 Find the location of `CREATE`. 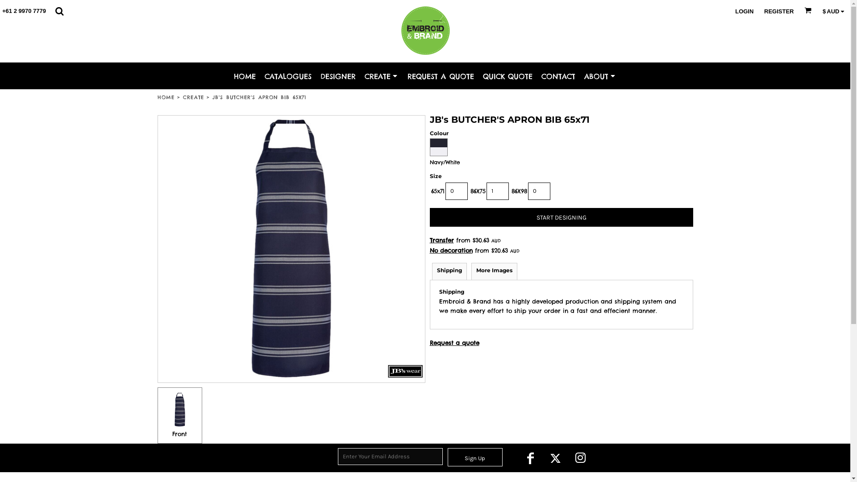

CREATE is located at coordinates (194, 97).